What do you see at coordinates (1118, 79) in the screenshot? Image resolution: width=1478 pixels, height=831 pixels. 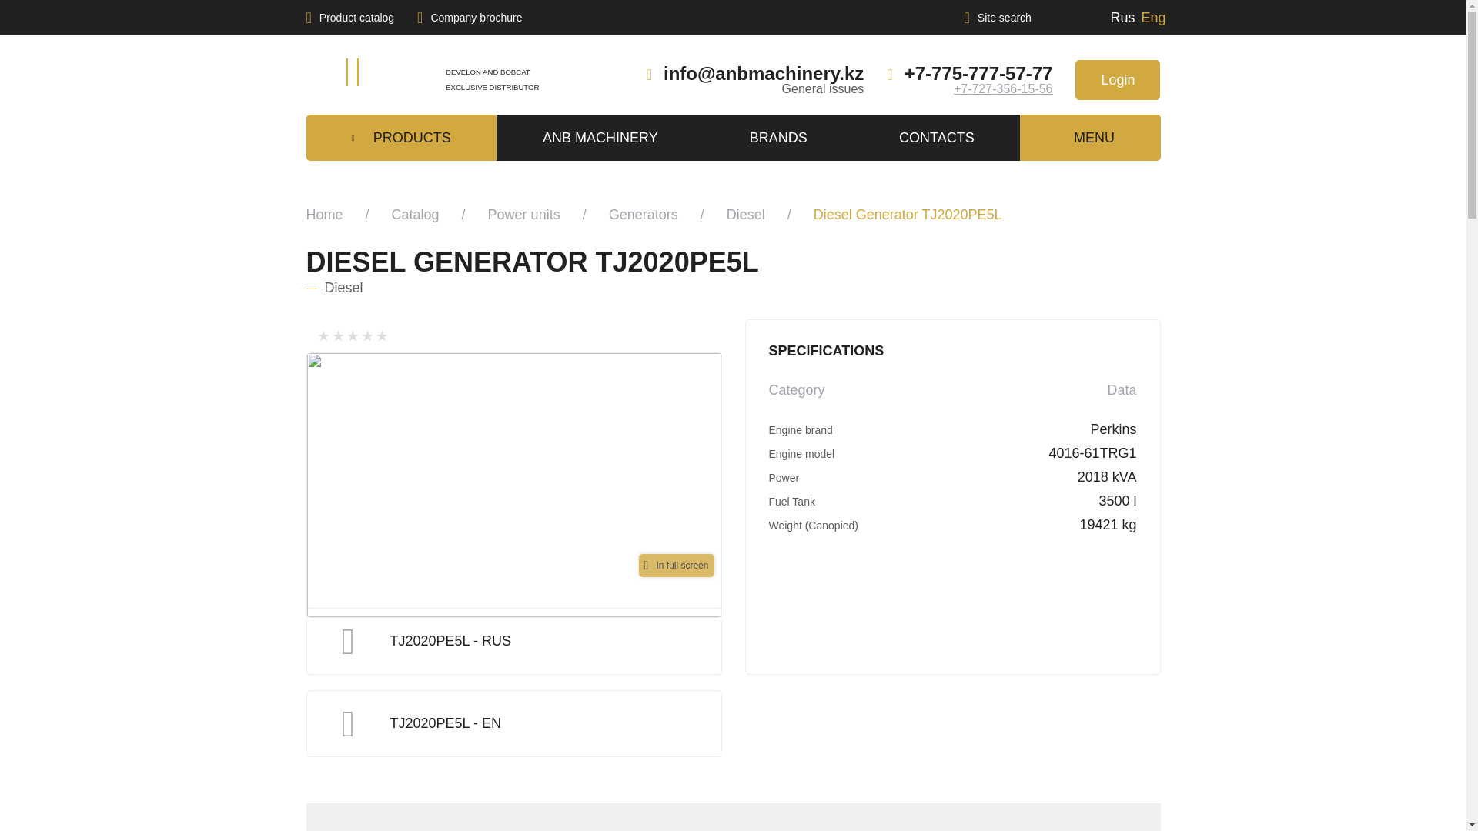 I see `Login` at bounding box center [1118, 79].